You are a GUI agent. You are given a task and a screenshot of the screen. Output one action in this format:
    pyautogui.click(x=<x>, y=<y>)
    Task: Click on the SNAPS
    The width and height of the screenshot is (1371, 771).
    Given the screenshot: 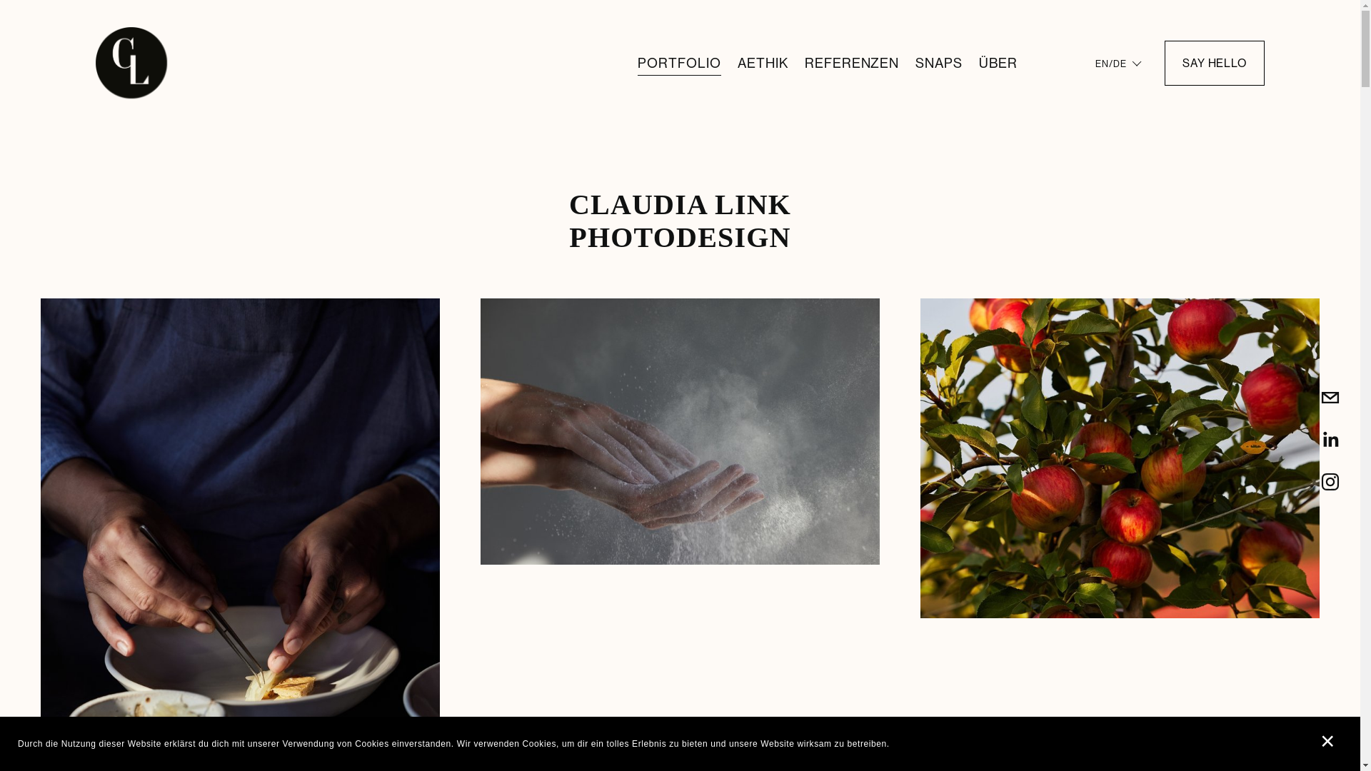 What is the action you would take?
    pyautogui.click(x=939, y=63)
    